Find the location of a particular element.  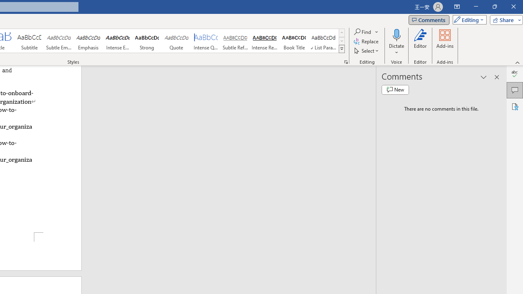

Row up is located at coordinates (342, 33).